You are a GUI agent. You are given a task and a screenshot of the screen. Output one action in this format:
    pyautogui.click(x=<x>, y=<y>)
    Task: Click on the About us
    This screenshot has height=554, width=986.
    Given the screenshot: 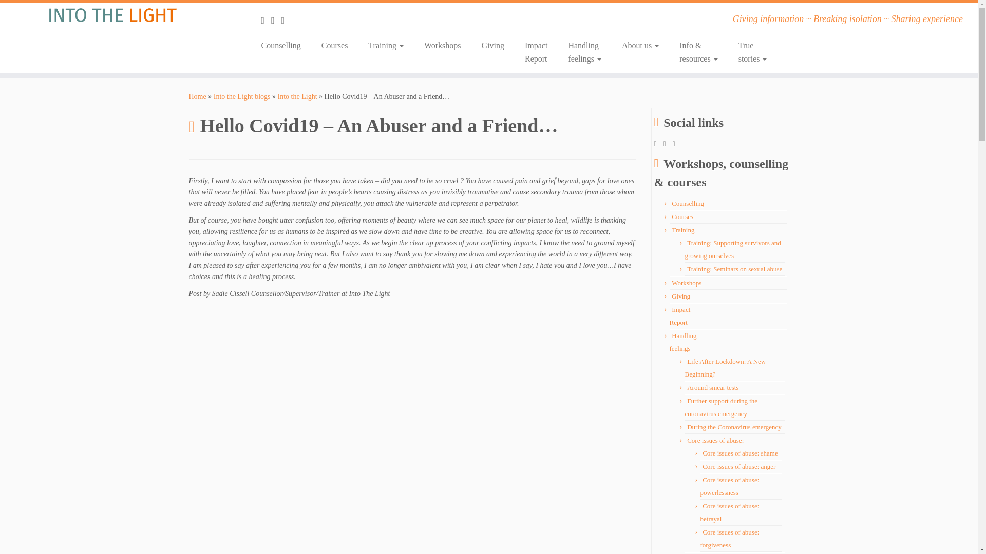 What is the action you would take?
    pyautogui.click(x=640, y=45)
    